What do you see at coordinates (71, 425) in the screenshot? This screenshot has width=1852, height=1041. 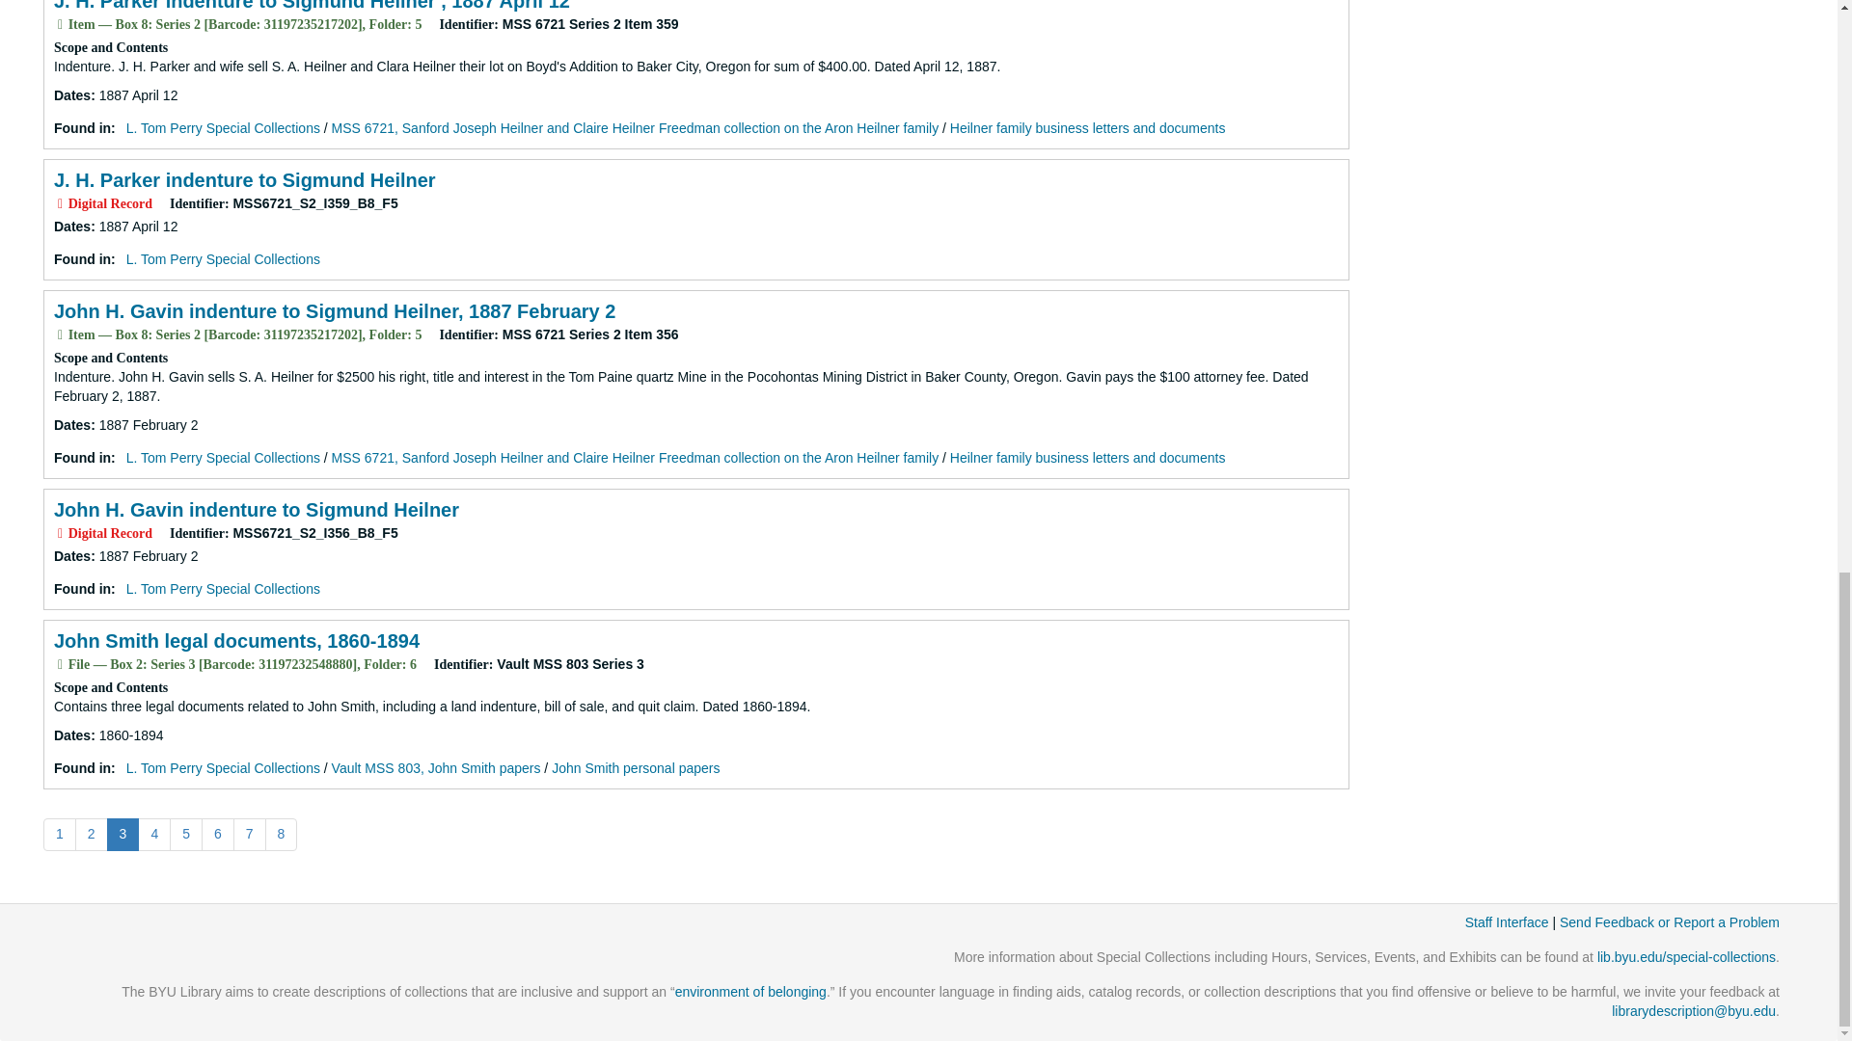 I see `translation missing: en.dates` at bounding box center [71, 425].